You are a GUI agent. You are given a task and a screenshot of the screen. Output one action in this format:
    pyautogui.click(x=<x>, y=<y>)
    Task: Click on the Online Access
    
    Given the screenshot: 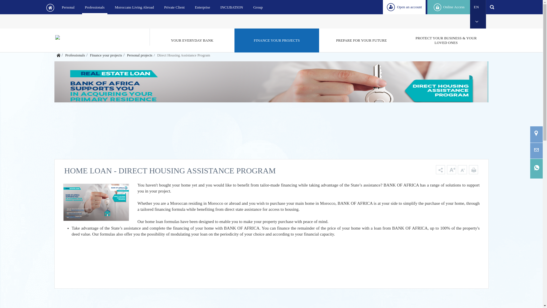 What is the action you would take?
    pyautogui.click(x=448, y=7)
    